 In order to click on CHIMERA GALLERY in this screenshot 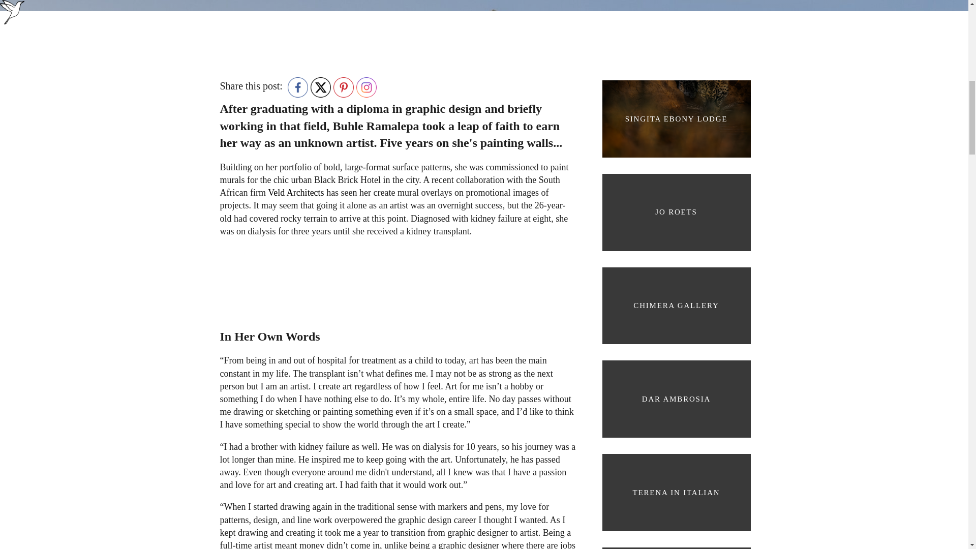, I will do `click(676, 306)`.